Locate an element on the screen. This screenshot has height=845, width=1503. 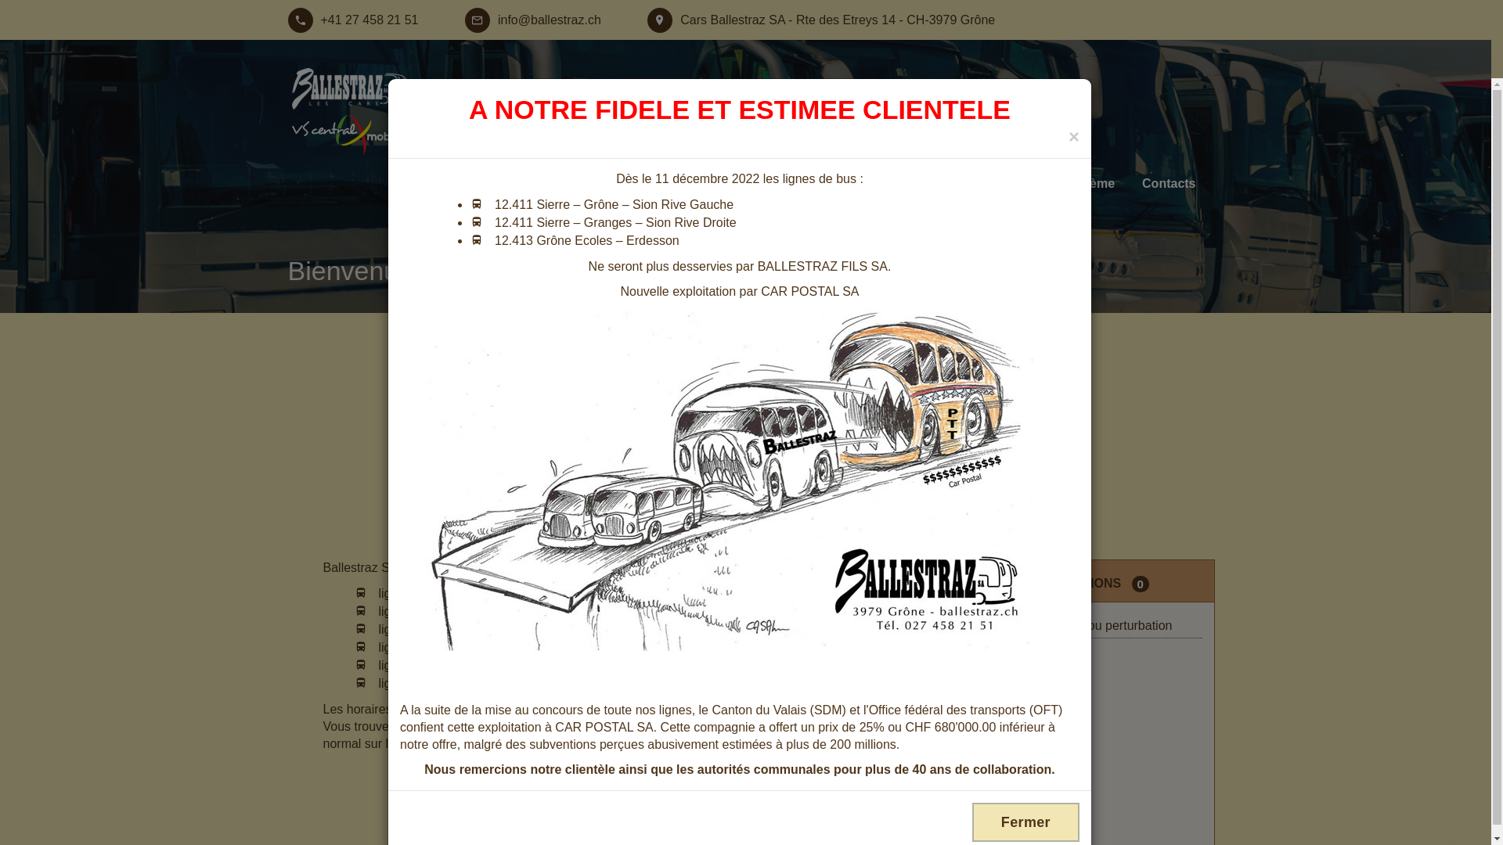
Entreprise is located at coordinates (661, 184).